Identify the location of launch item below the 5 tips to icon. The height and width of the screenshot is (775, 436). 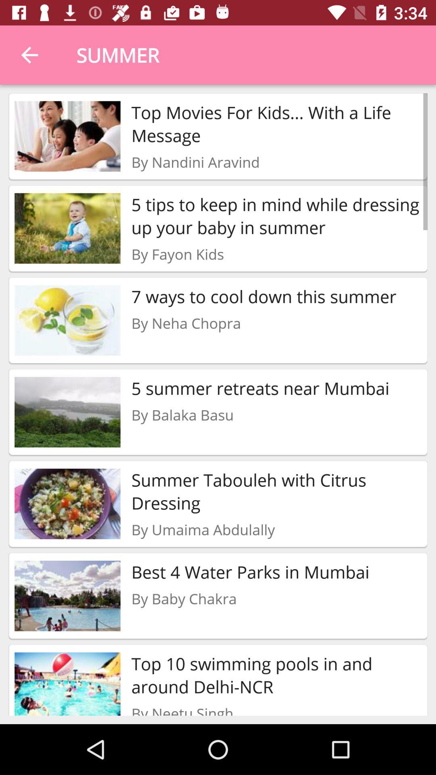
(178, 254).